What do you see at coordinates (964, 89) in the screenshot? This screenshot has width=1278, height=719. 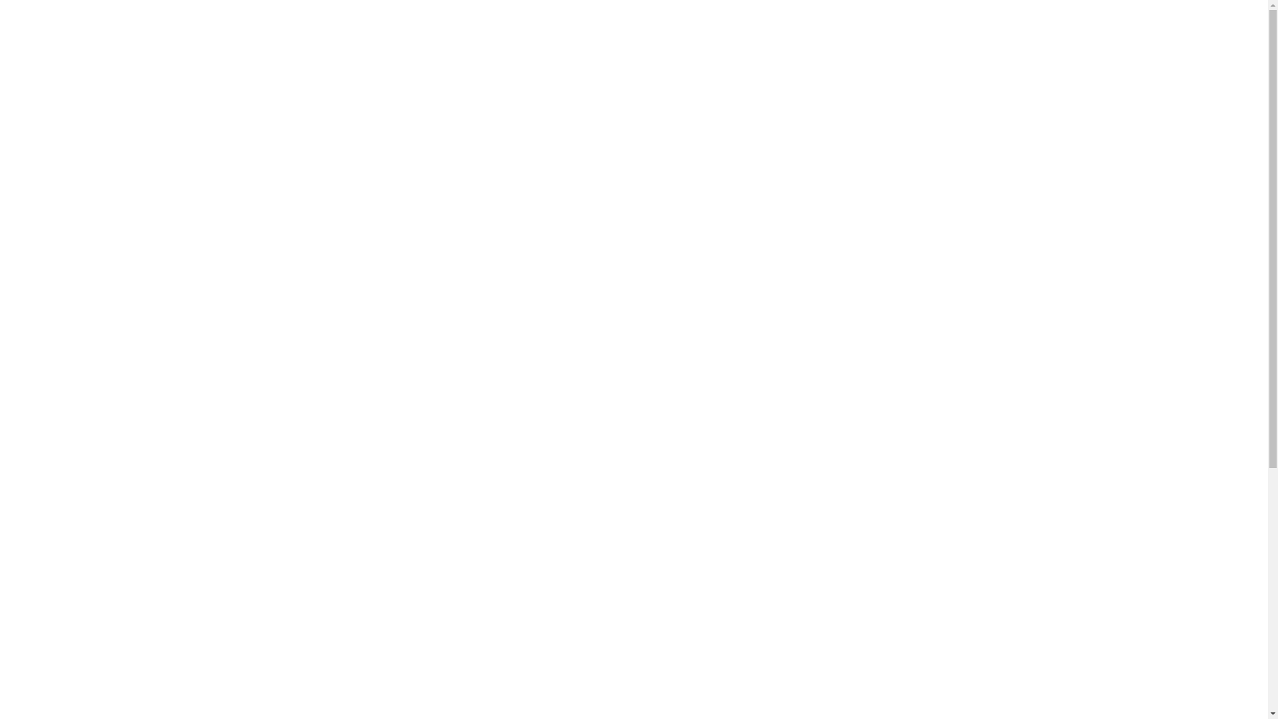 I see `Shop` at bounding box center [964, 89].